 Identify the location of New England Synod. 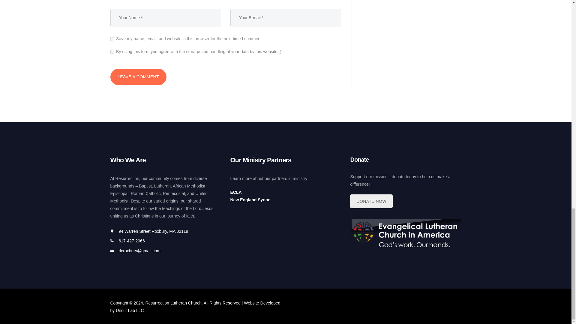
(250, 199).